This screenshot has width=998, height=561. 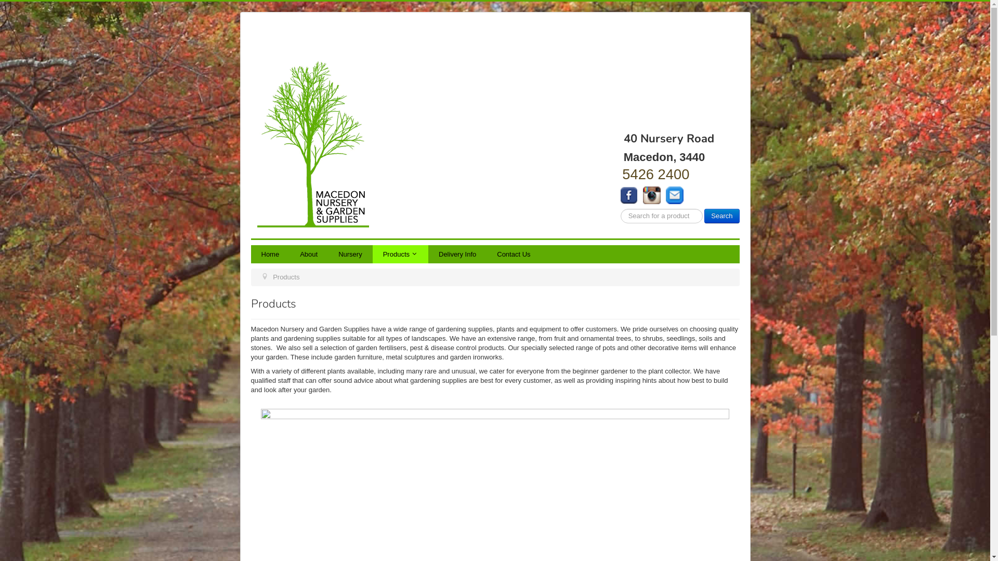 I want to click on Delivery Info, so click(x=457, y=255).